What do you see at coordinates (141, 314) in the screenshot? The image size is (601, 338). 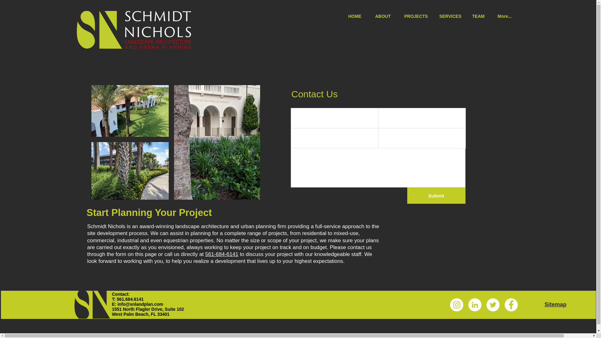 I see `West Palm Beach, FL 33401` at bounding box center [141, 314].